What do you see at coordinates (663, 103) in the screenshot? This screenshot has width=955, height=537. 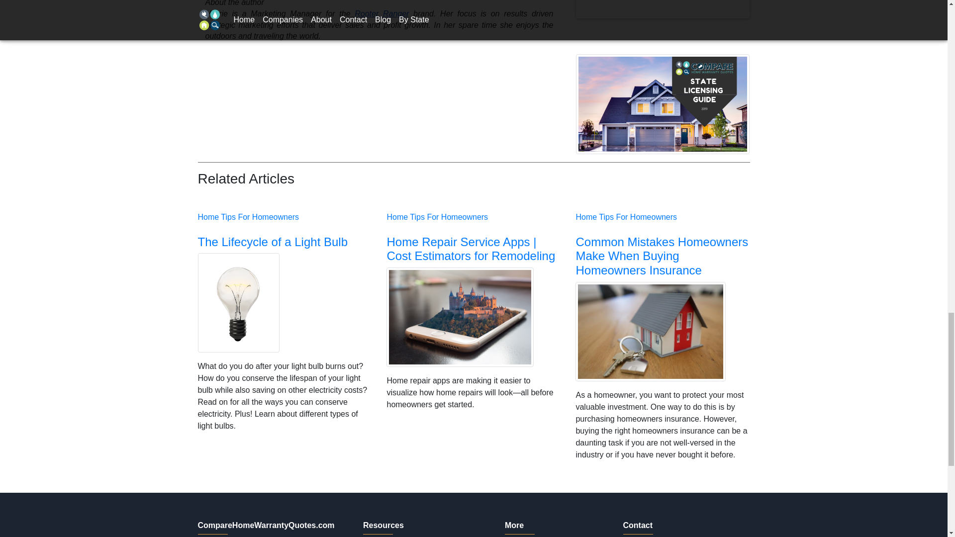 I see `Home Tips For Homeowners` at bounding box center [663, 103].